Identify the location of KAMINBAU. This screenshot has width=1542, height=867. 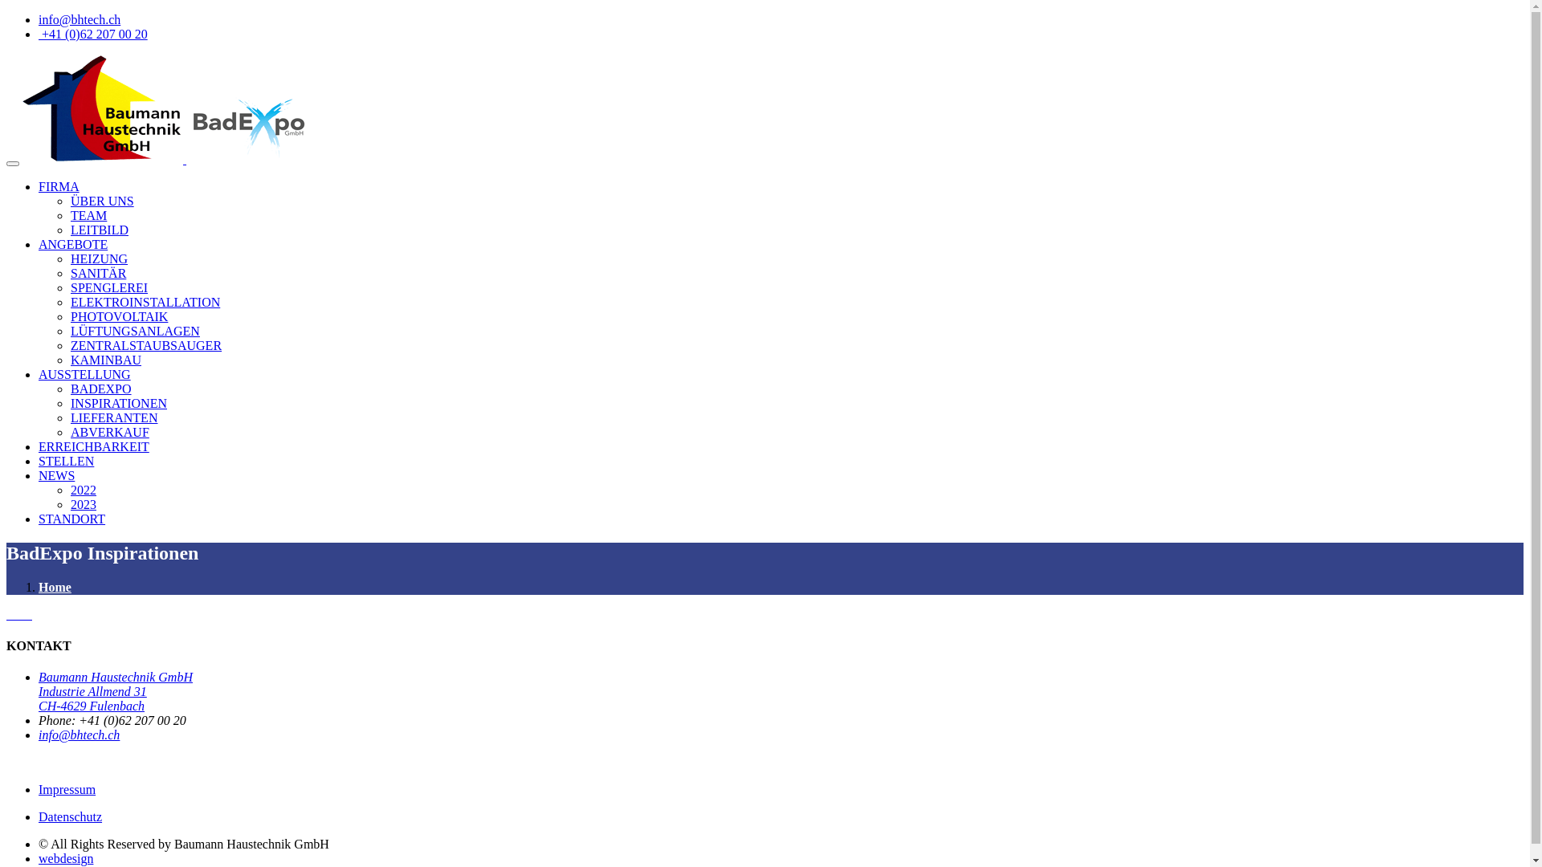
(106, 360).